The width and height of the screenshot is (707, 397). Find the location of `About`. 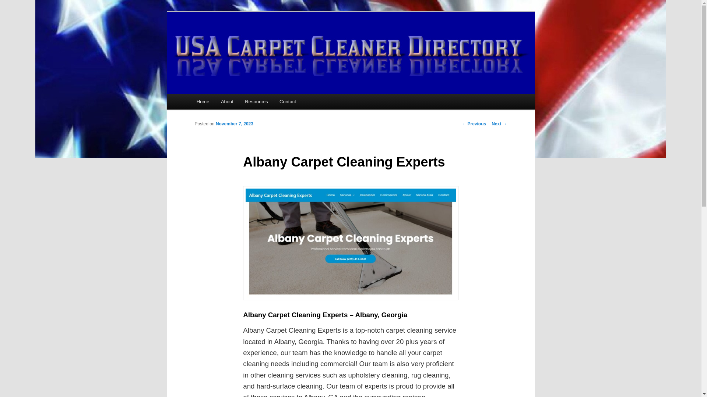

About is located at coordinates (227, 101).